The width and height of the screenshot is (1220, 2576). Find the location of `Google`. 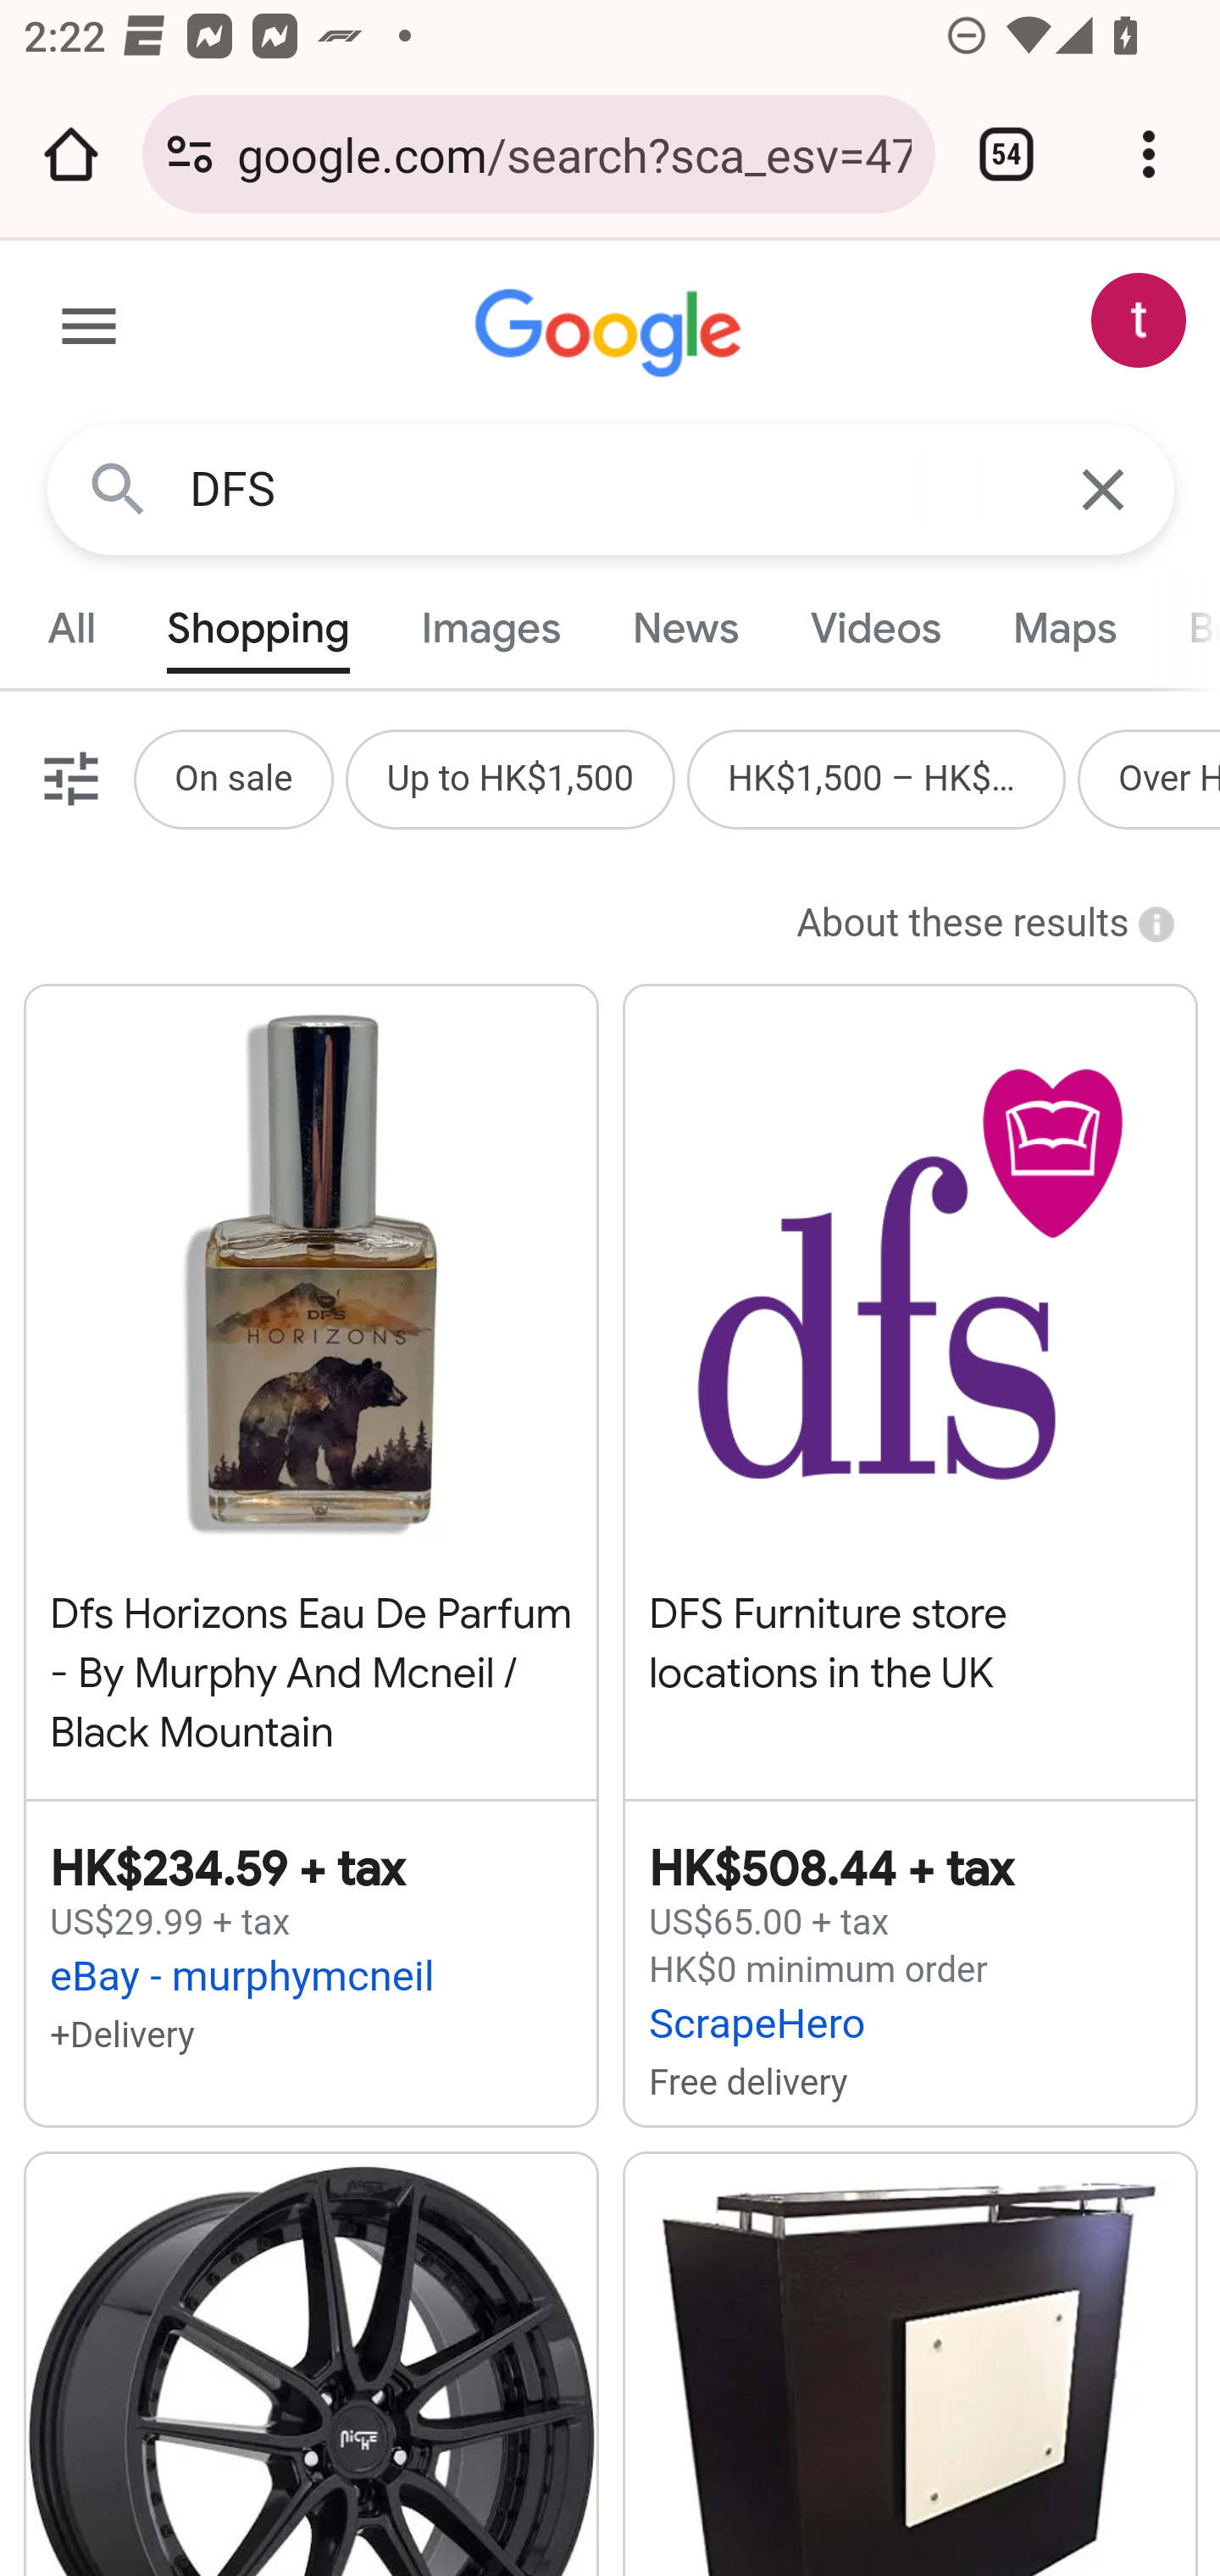

Google is located at coordinates (612, 334).